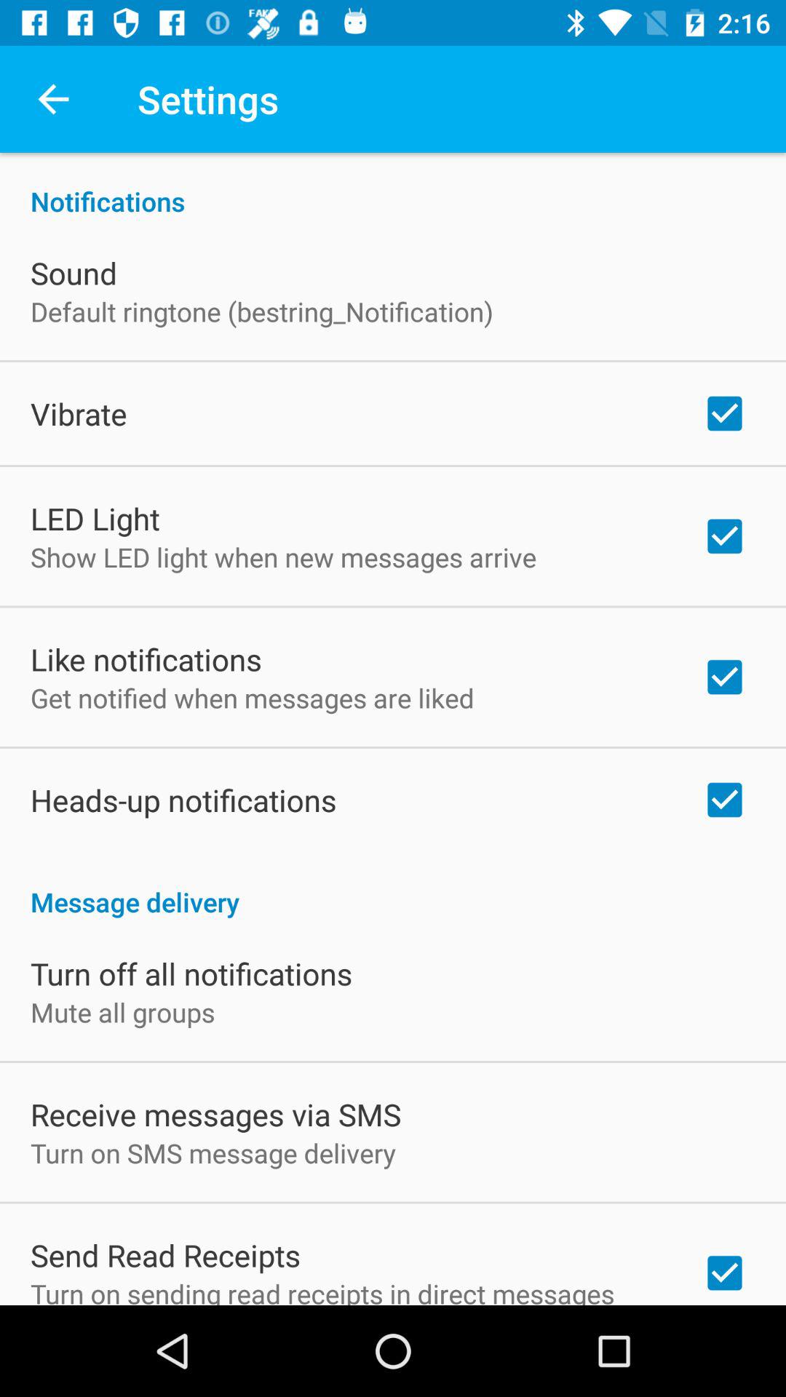  I want to click on open icon below message delivery, so click(191, 974).